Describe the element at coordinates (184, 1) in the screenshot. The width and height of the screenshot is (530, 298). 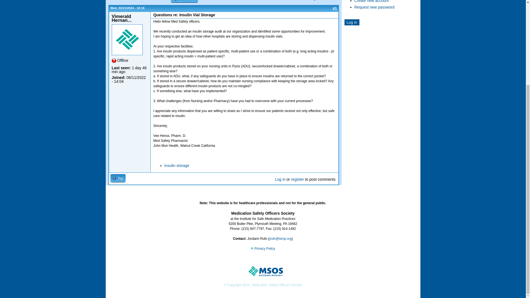
I see `Last post` at that location.